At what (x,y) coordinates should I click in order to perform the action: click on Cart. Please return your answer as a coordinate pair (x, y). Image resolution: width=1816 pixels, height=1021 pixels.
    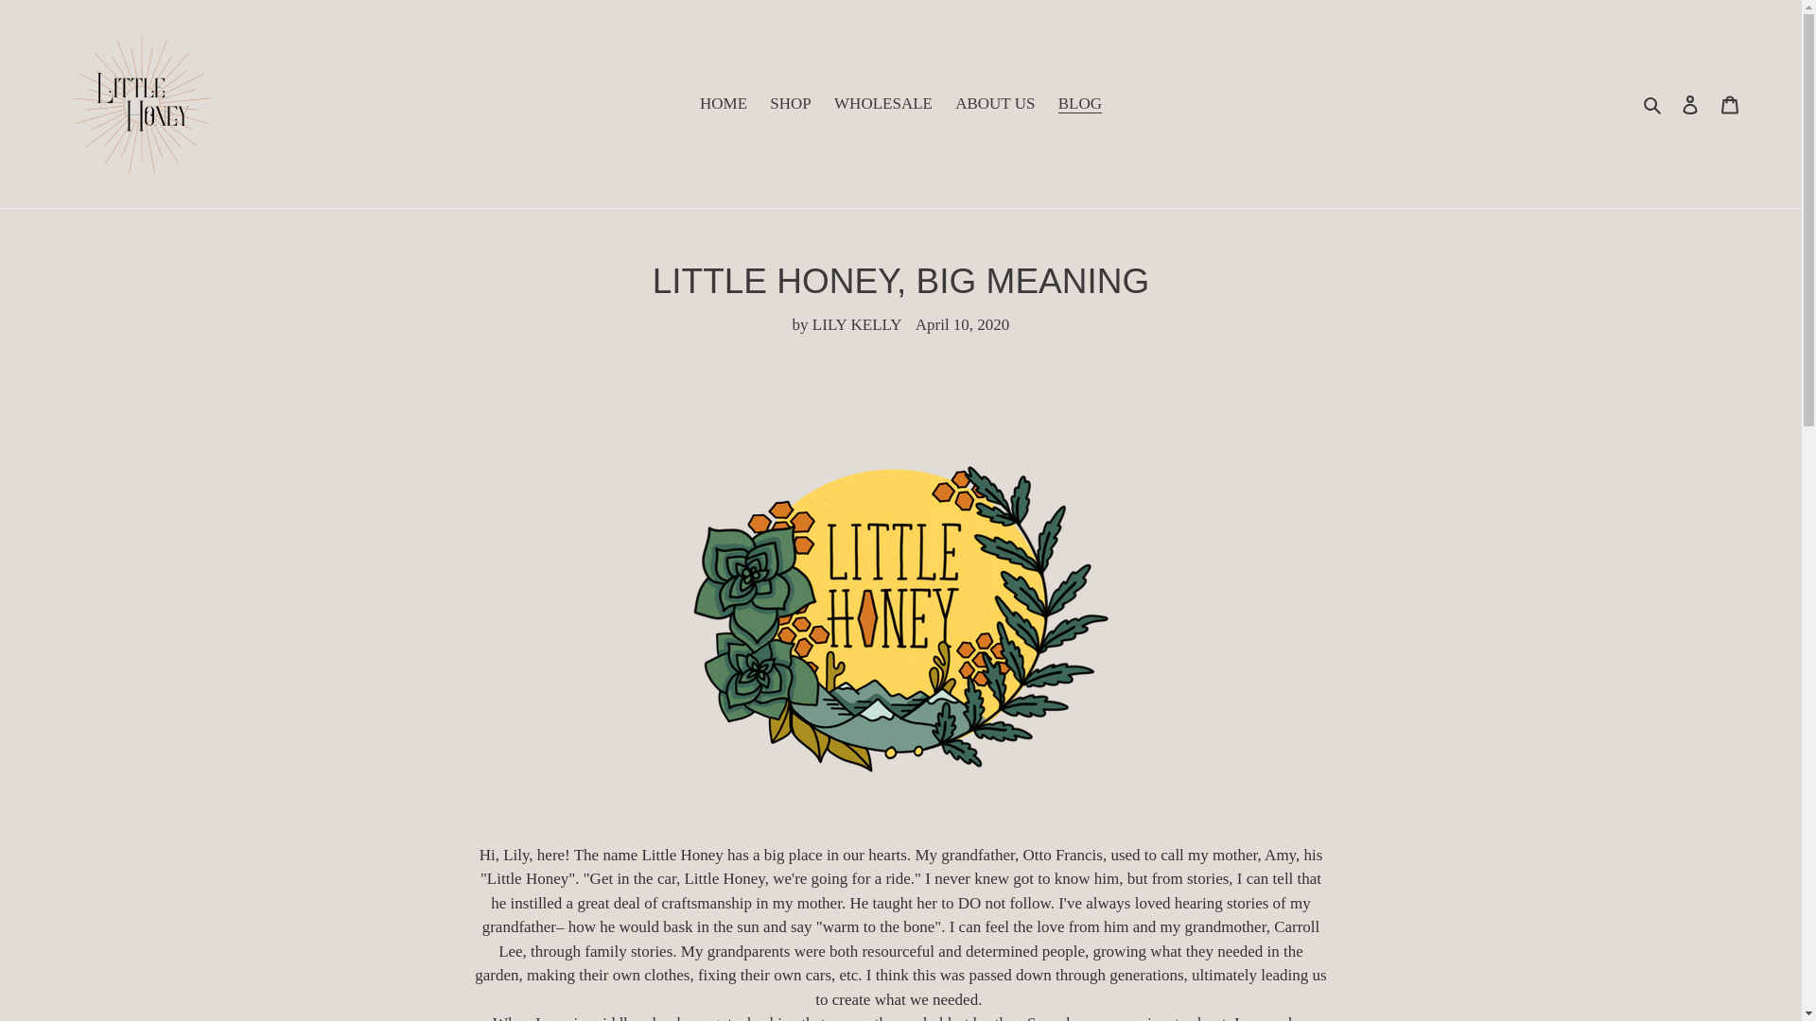
    Looking at the image, I should click on (1730, 104).